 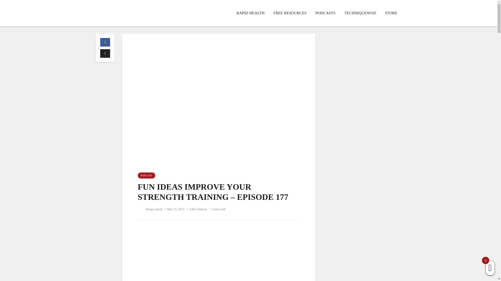 What do you see at coordinates (360, 13) in the screenshot?
I see `TECHNIQUEWOD` at bounding box center [360, 13].